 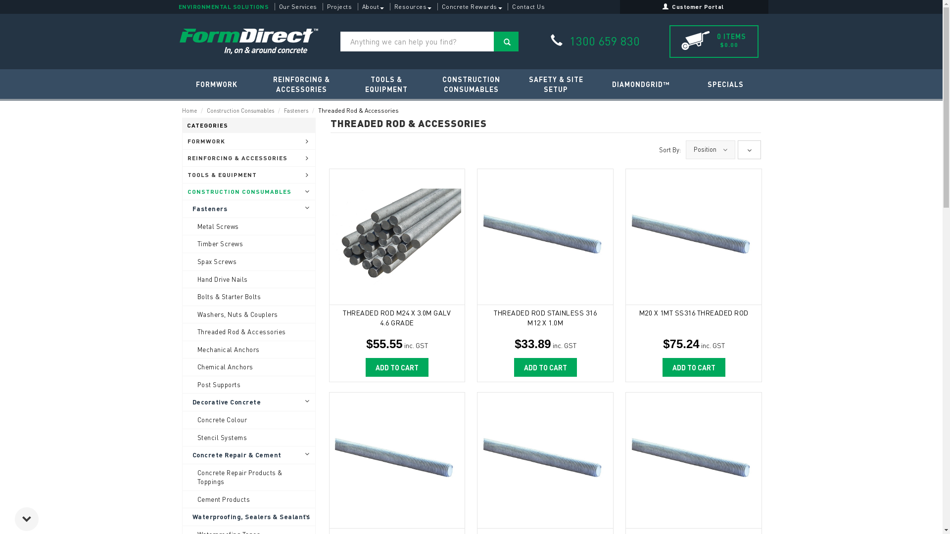 What do you see at coordinates (217, 84) in the screenshot?
I see `FORMWORK` at bounding box center [217, 84].